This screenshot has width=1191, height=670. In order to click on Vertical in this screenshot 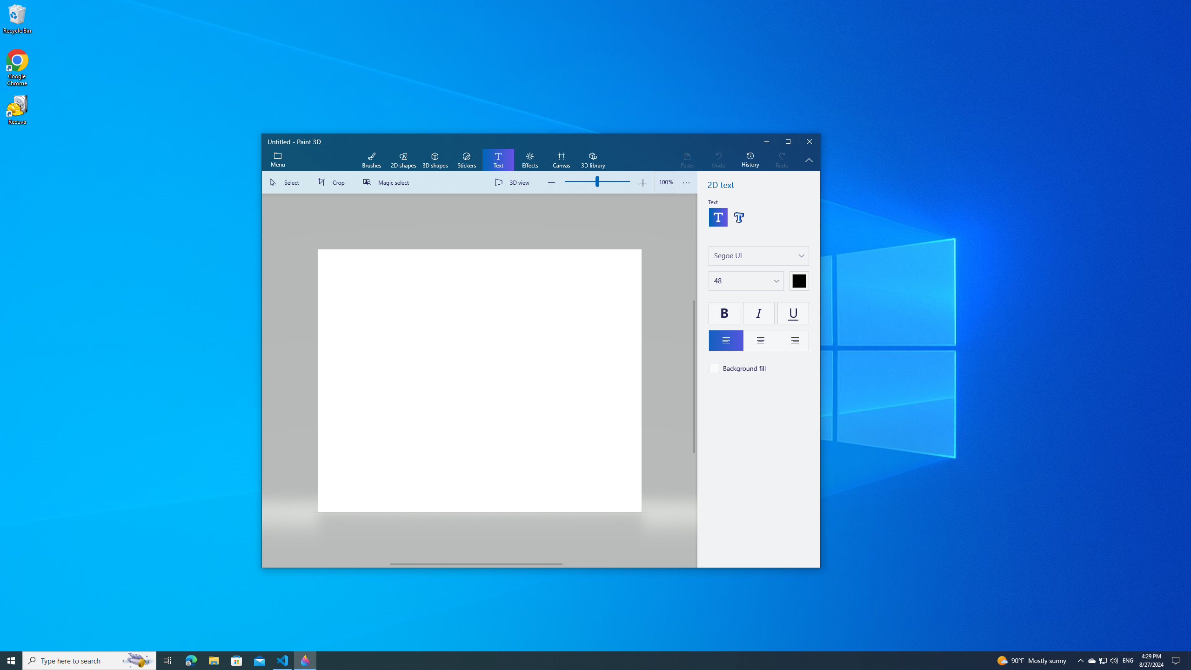, I will do `click(694, 377)`.